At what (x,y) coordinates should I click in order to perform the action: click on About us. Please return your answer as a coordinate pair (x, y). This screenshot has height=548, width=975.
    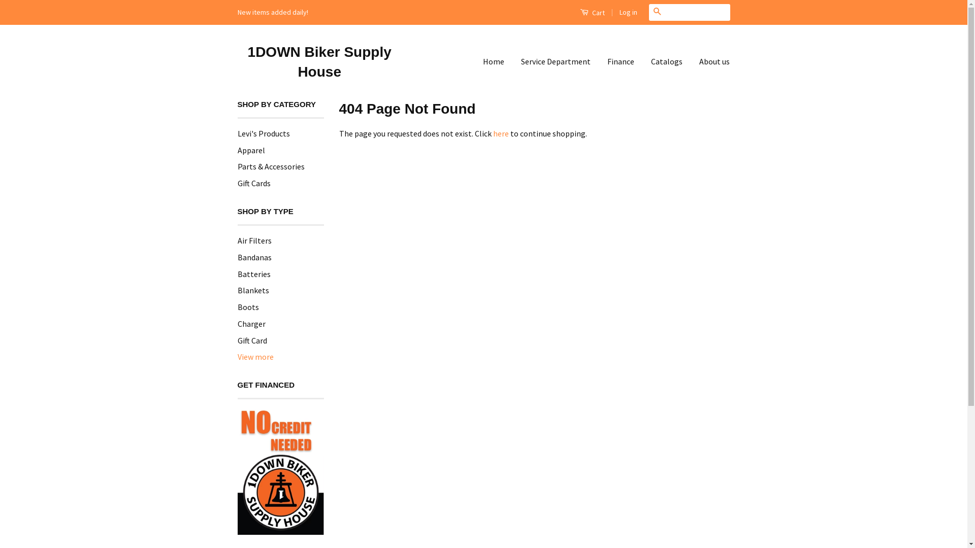
    Looking at the image, I should click on (711, 62).